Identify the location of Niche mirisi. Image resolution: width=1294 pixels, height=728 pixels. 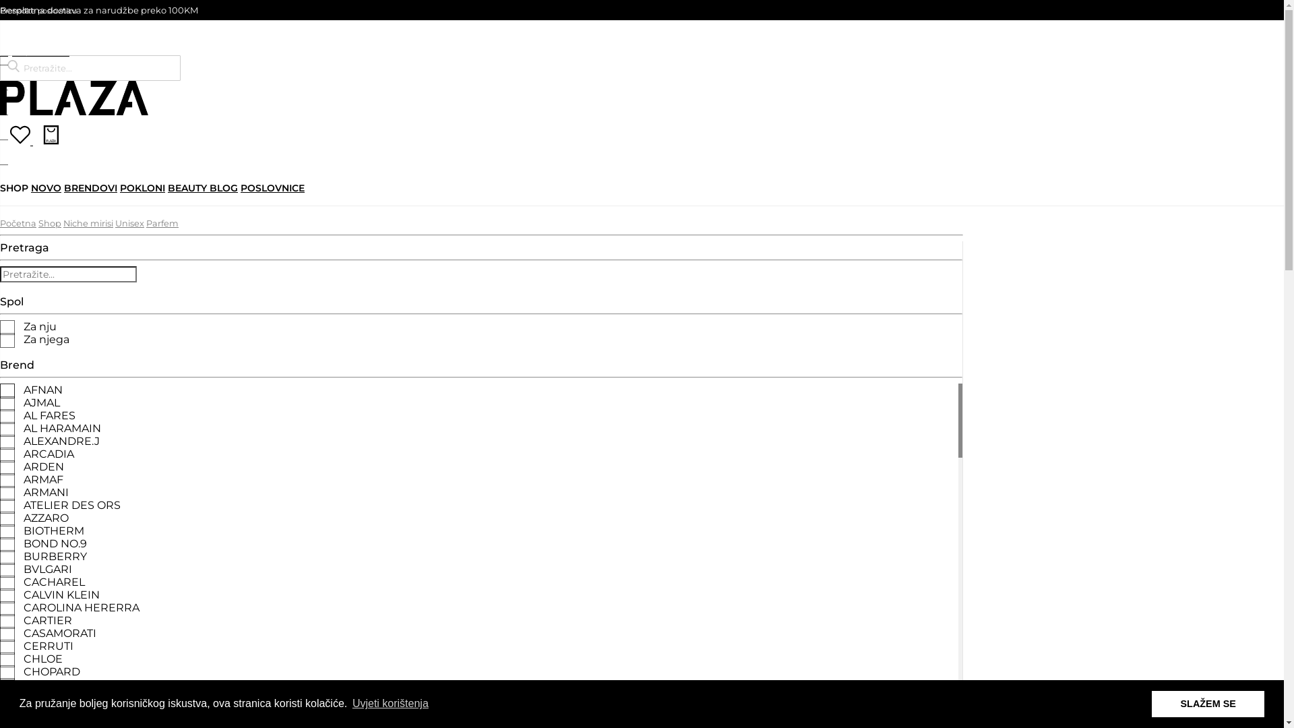
(88, 224).